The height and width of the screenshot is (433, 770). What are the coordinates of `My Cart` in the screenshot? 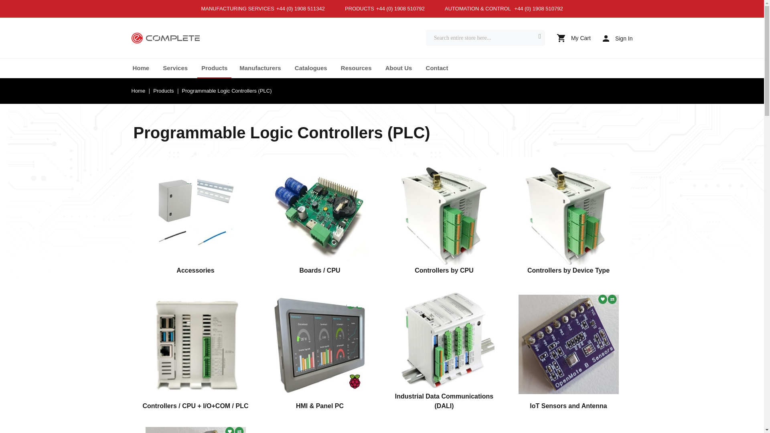 It's located at (573, 38).